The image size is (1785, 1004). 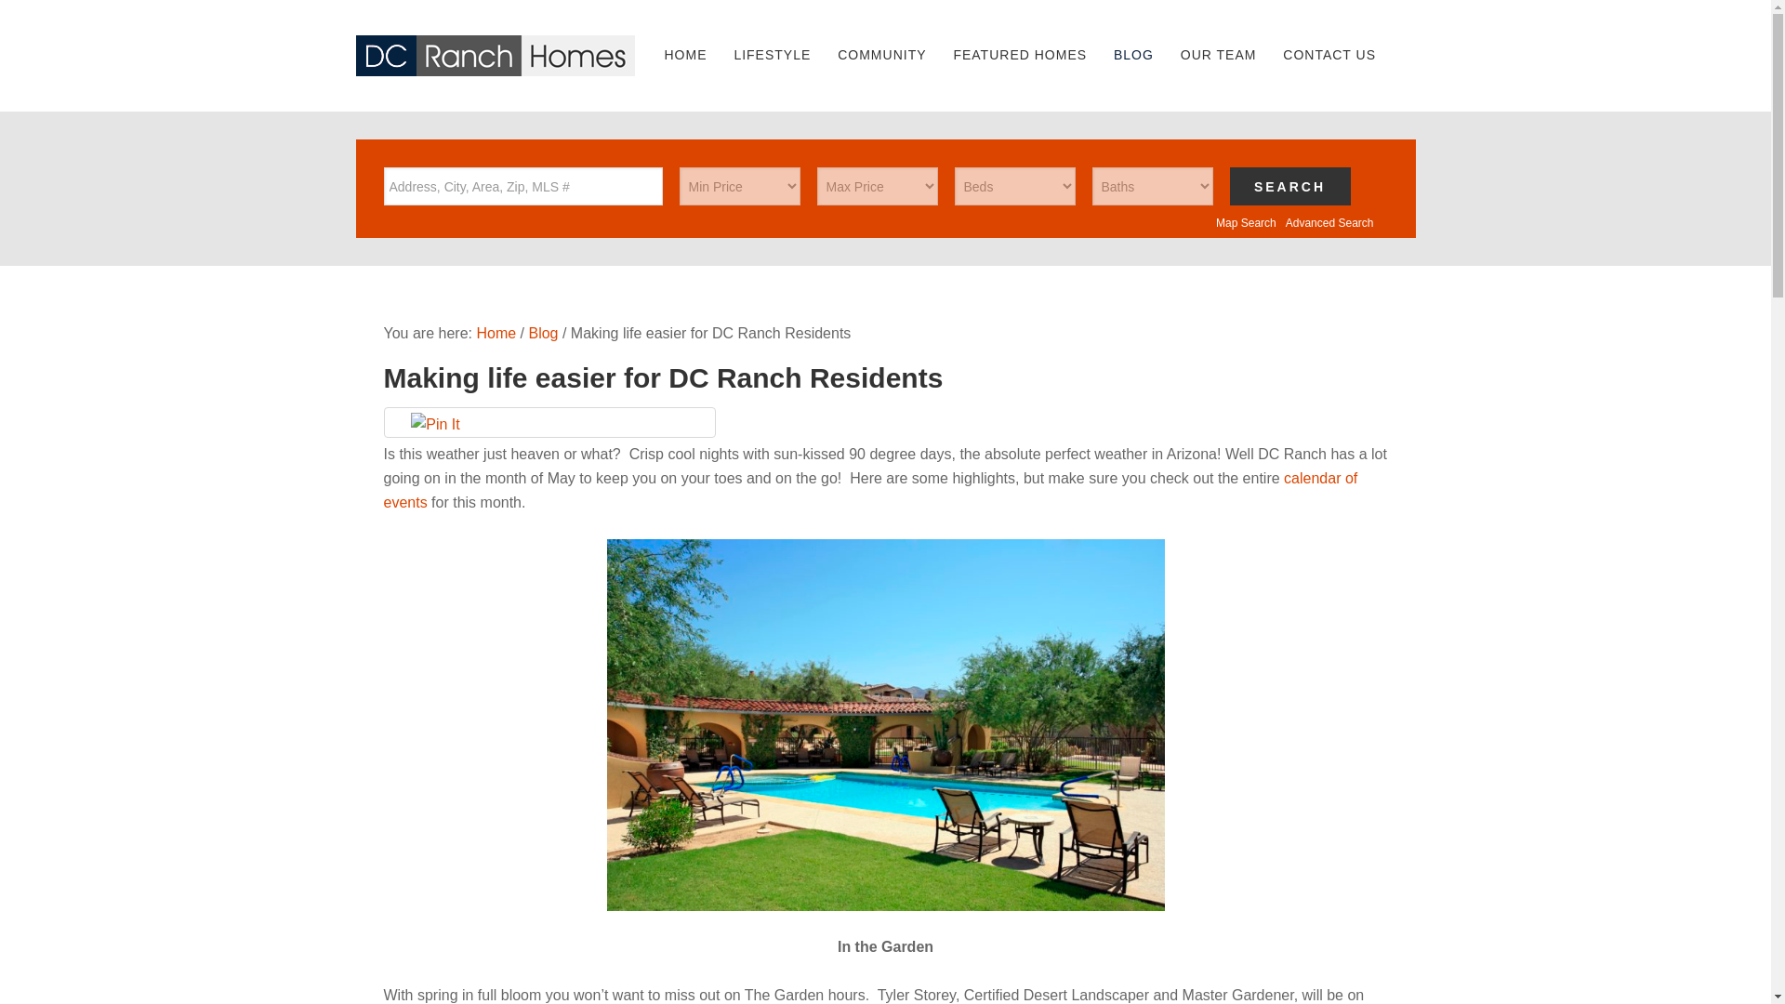 I want to click on Blog, so click(x=543, y=333).